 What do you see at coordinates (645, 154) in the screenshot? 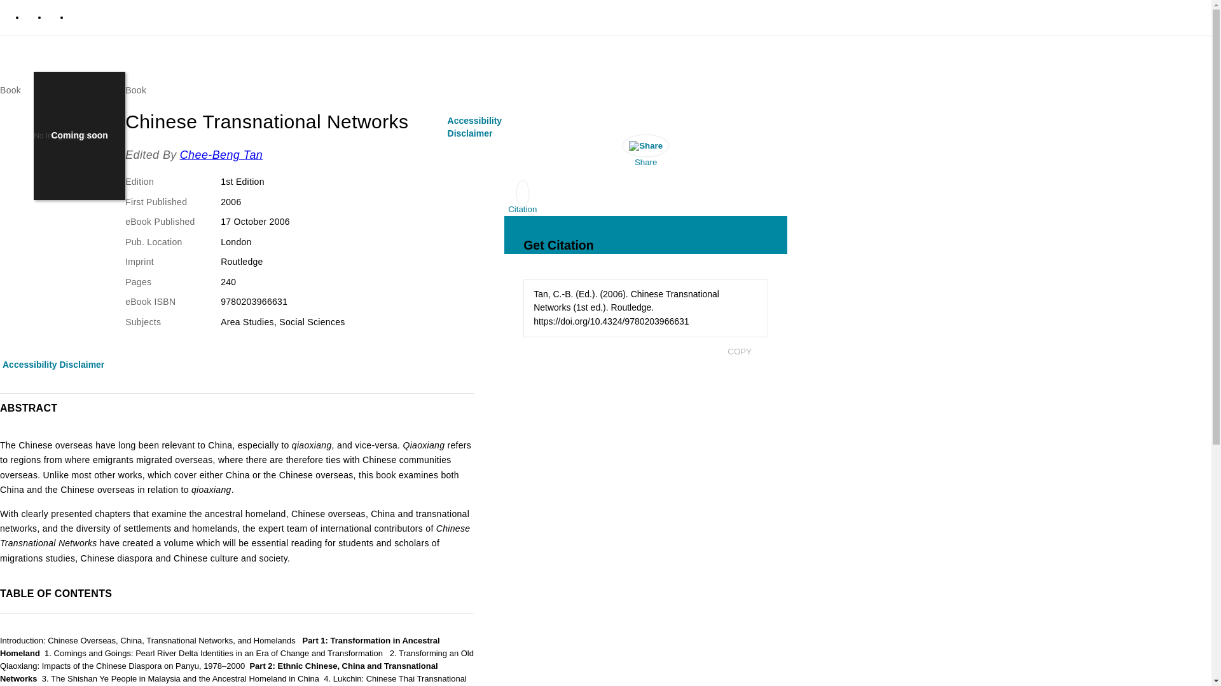
I see `Share` at bounding box center [645, 154].